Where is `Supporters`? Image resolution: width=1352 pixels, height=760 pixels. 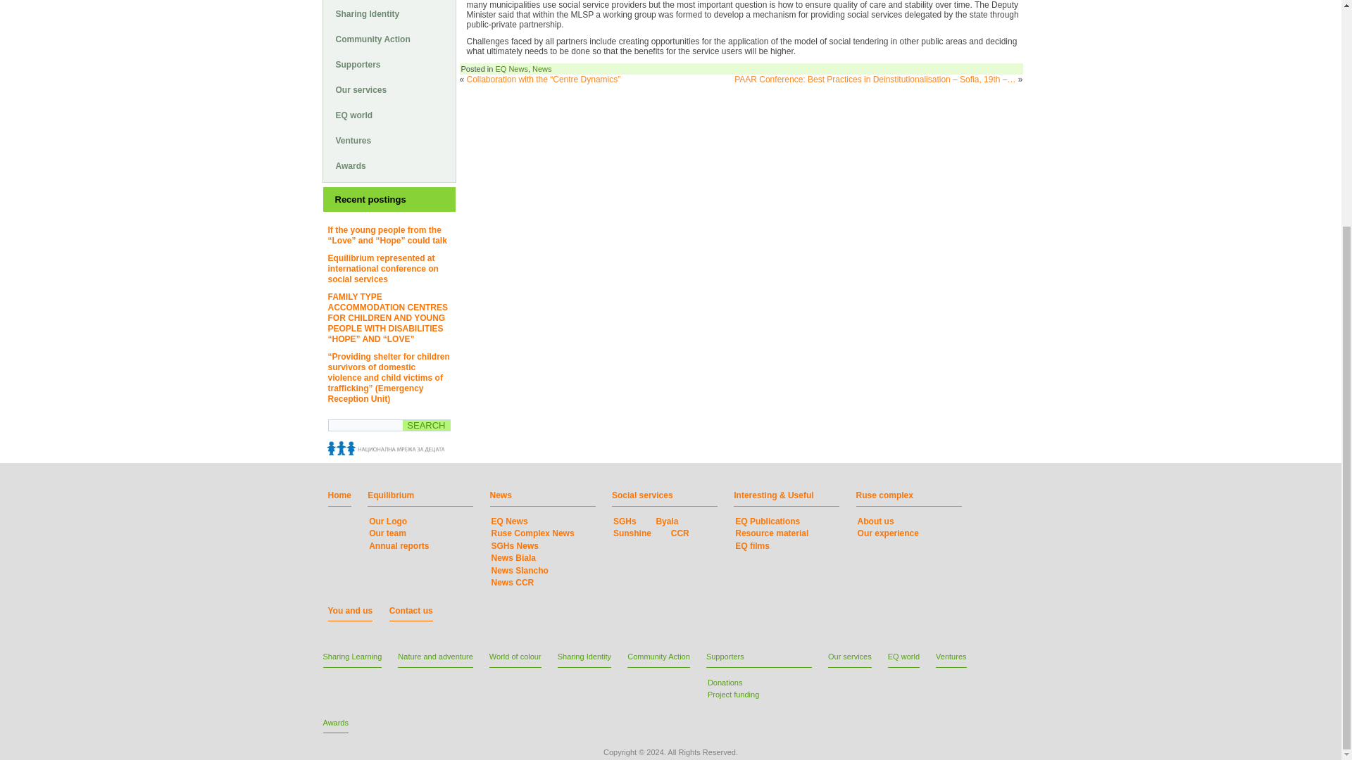 Supporters is located at coordinates (389, 65).